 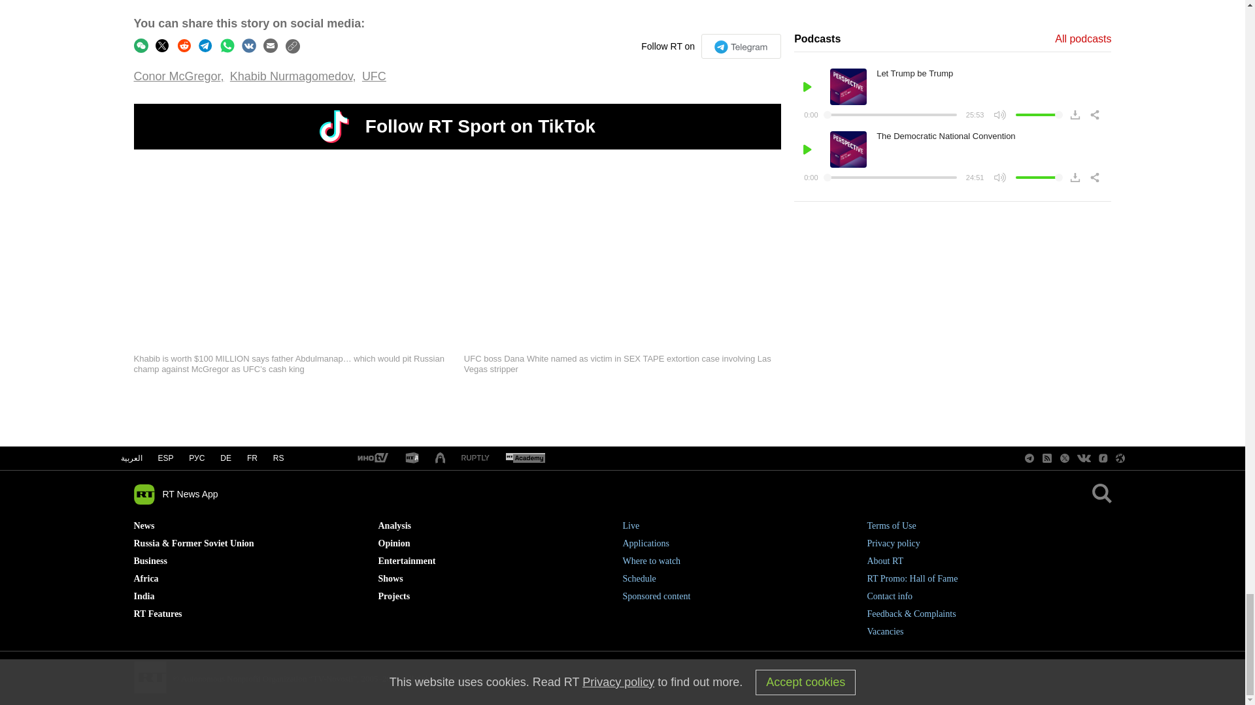 What do you see at coordinates (475, 458) in the screenshot?
I see `RT ` at bounding box center [475, 458].